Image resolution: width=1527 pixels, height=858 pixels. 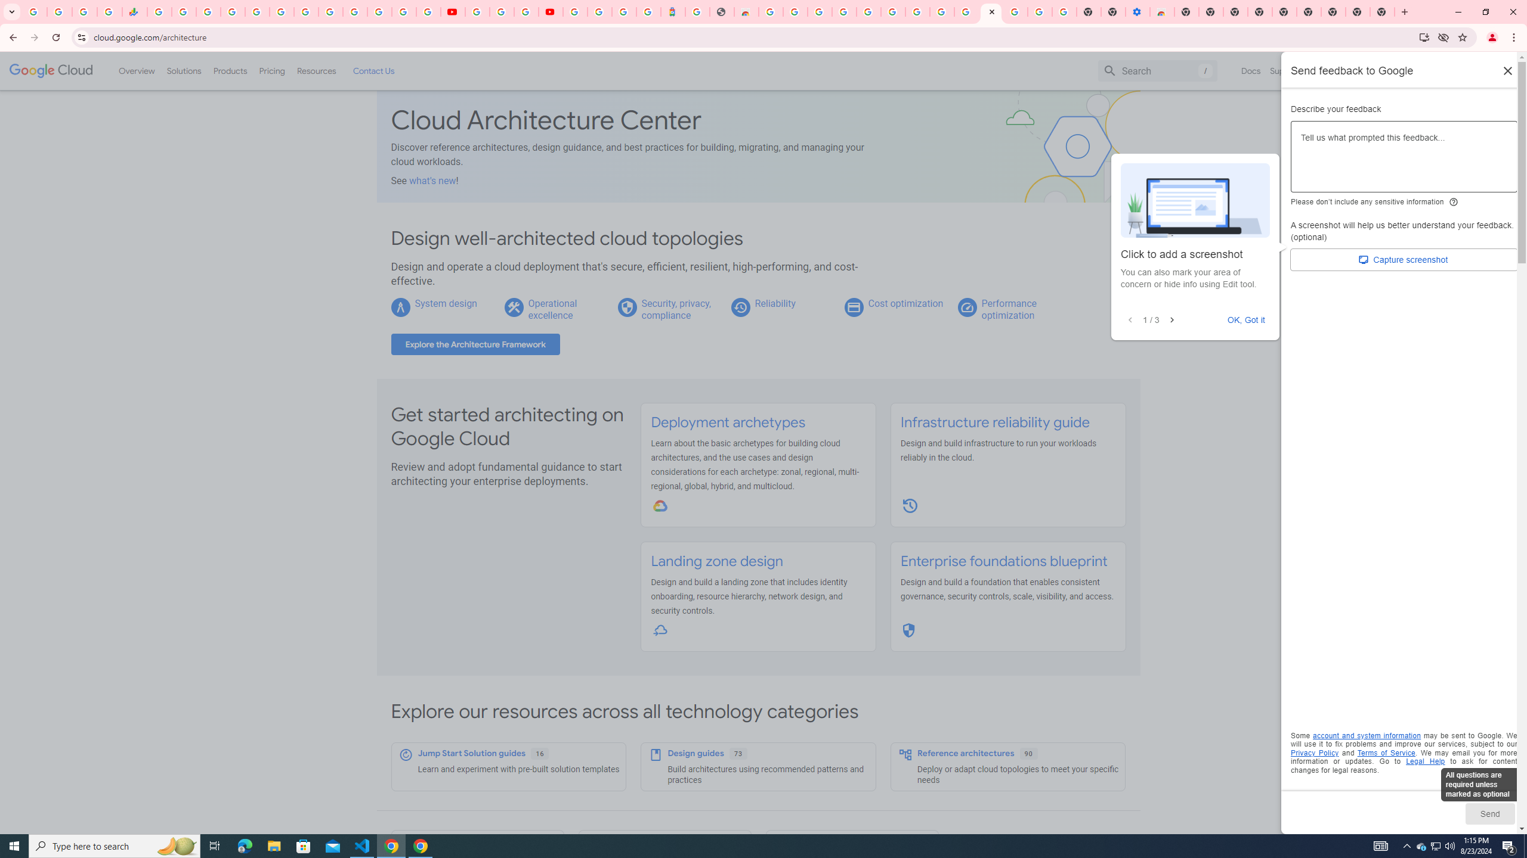 What do you see at coordinates (1404, 161) in the screenshot?
I see `Describe your feedback` at bounding box center [1404, 161].